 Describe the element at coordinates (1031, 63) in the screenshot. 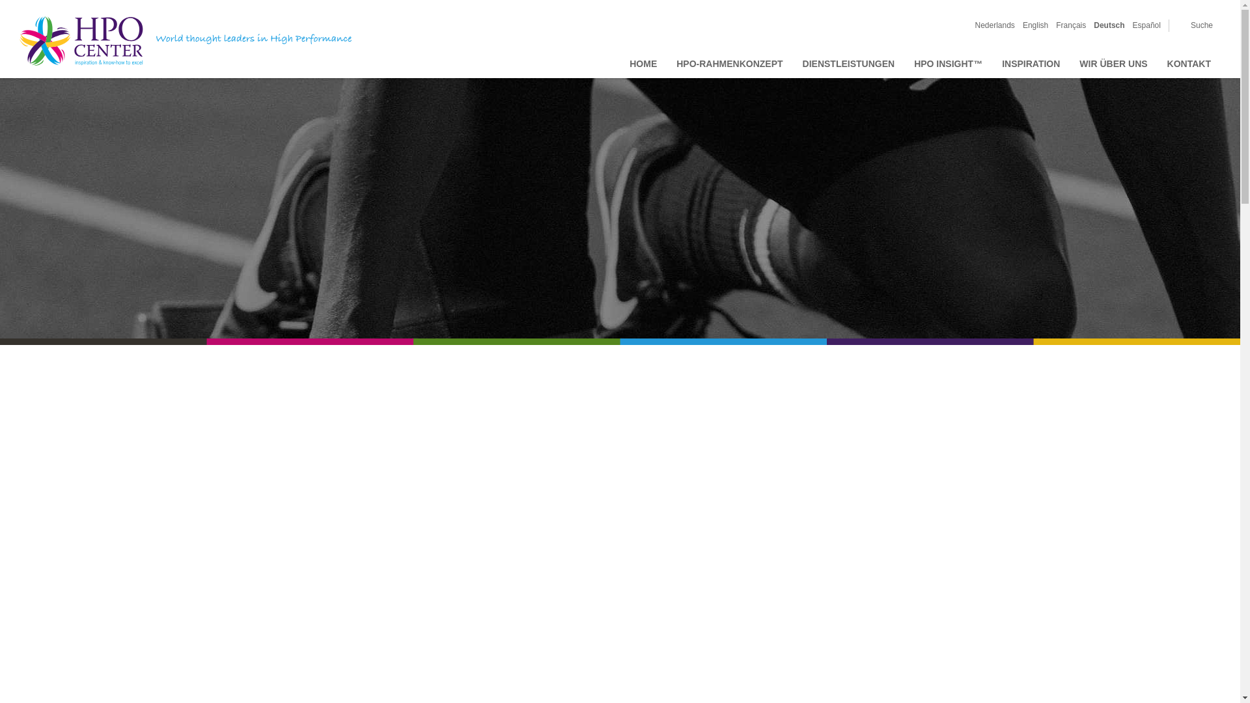

I see `INSPIRATION` at that location.